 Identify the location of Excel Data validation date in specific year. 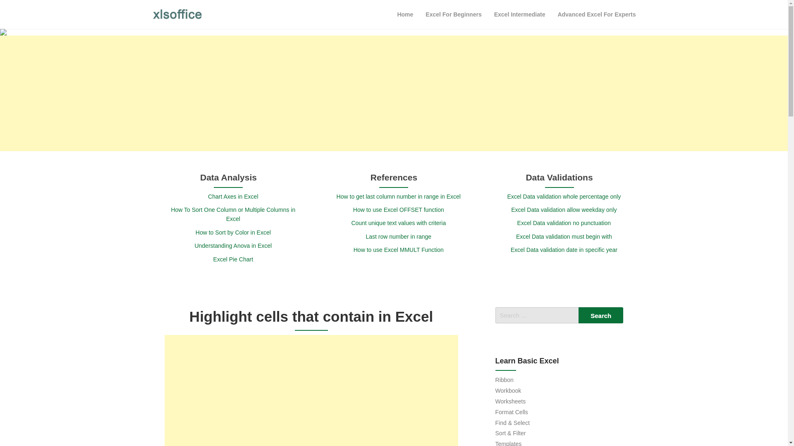
(564, 250).